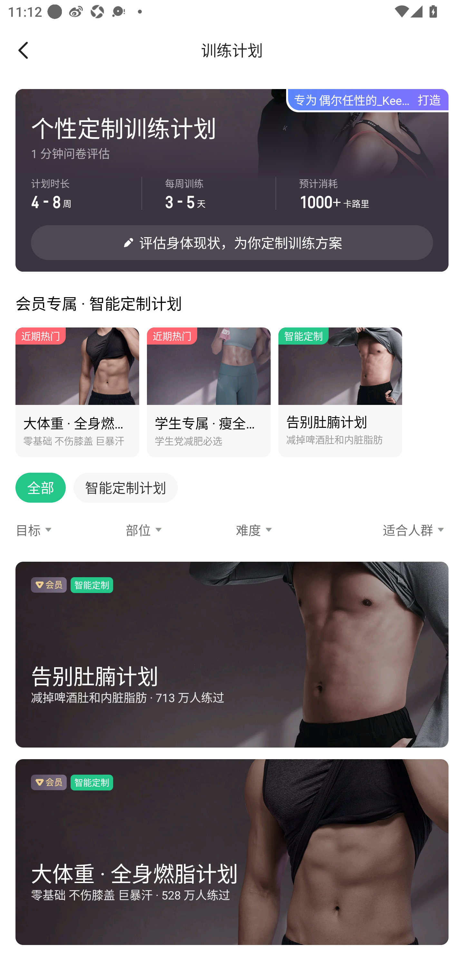 This screenshot has height=955, width=464. What do you see at coordinates (287, 529) in the screenshot?
I see `难度` at bounding box center [287, 529].